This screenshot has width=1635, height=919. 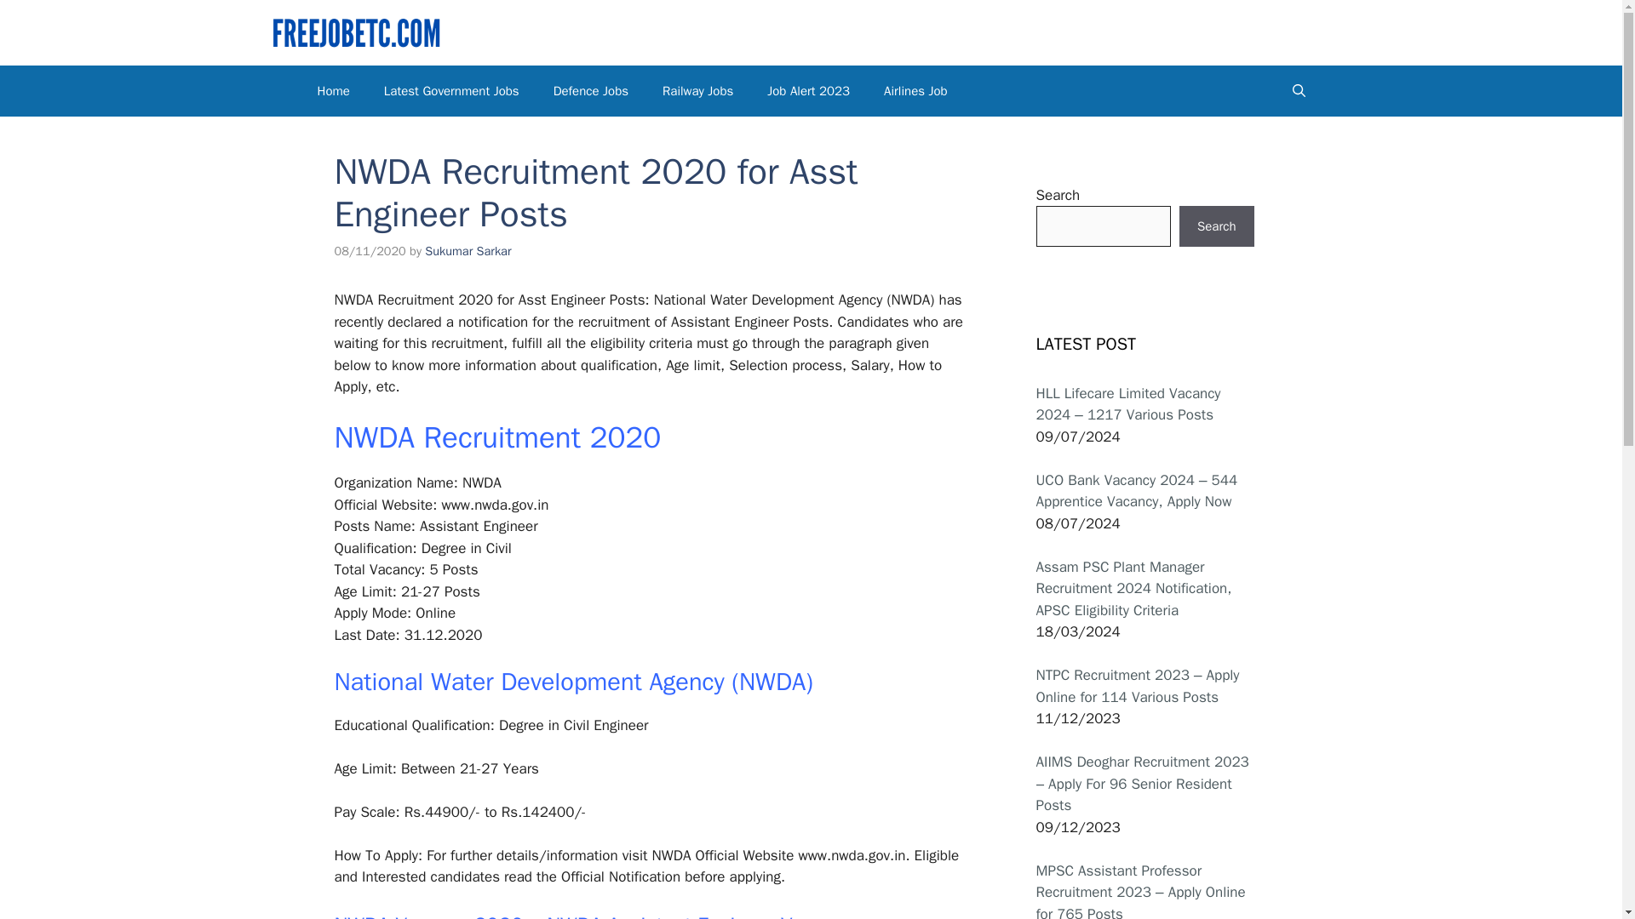 I want to click on Railway Jobs, so click(x=698, y=90).